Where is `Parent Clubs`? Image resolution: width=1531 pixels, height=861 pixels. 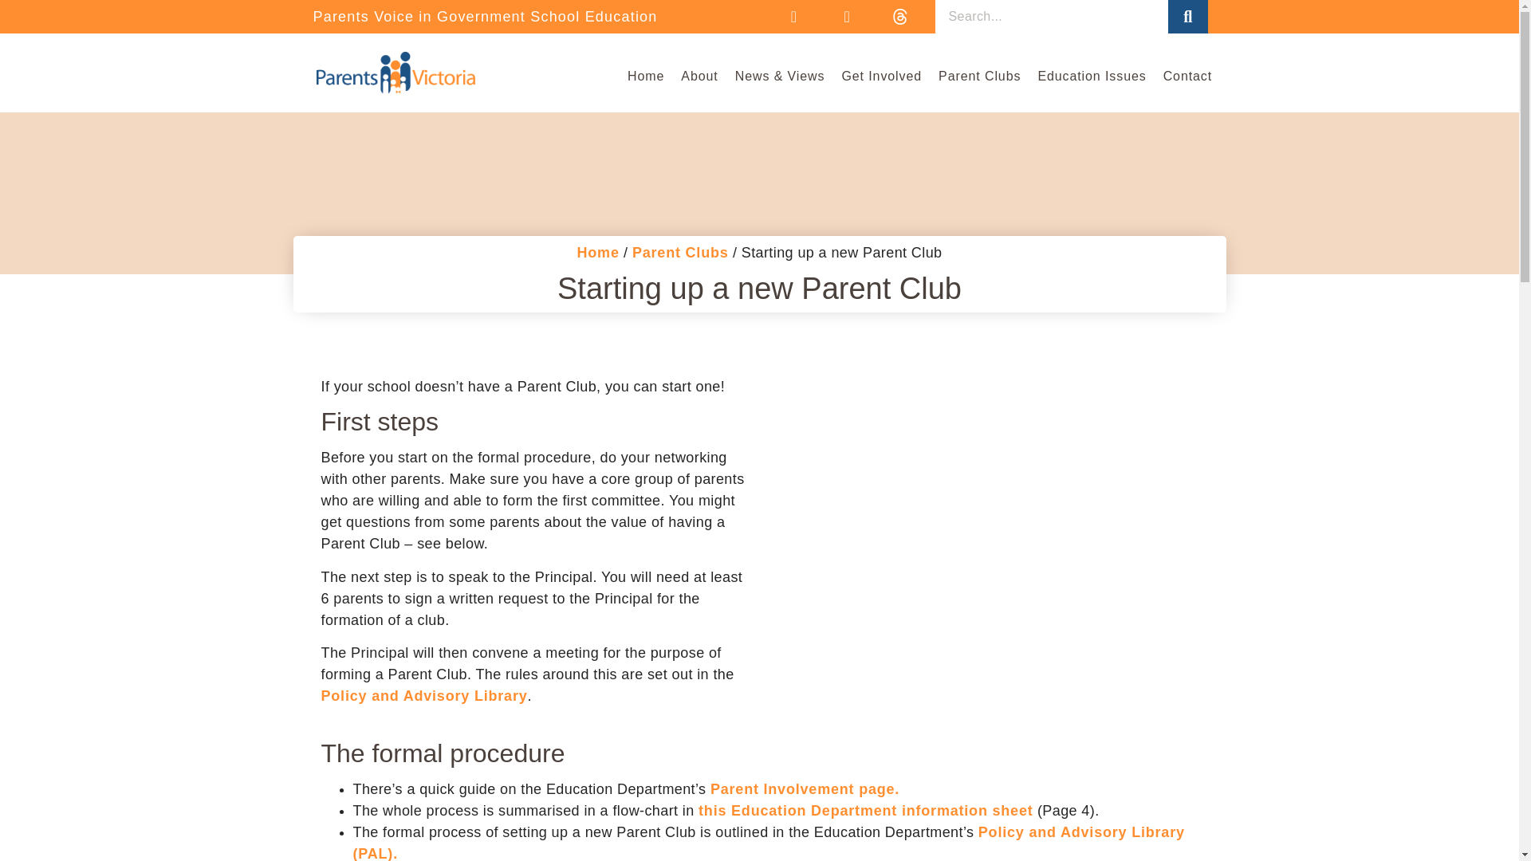 Parent Clubs is located at coordinates (979, 77).